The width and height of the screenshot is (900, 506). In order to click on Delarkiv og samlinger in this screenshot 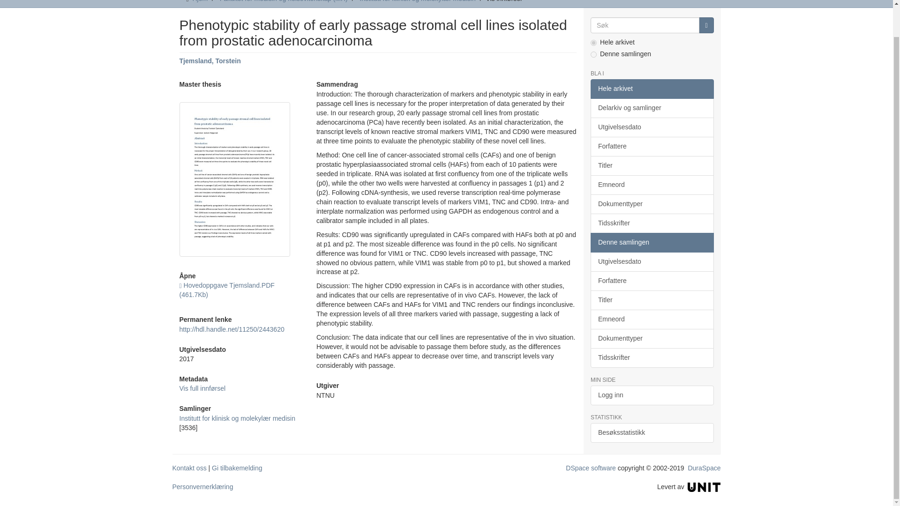, I will do `click(652, 108)`.